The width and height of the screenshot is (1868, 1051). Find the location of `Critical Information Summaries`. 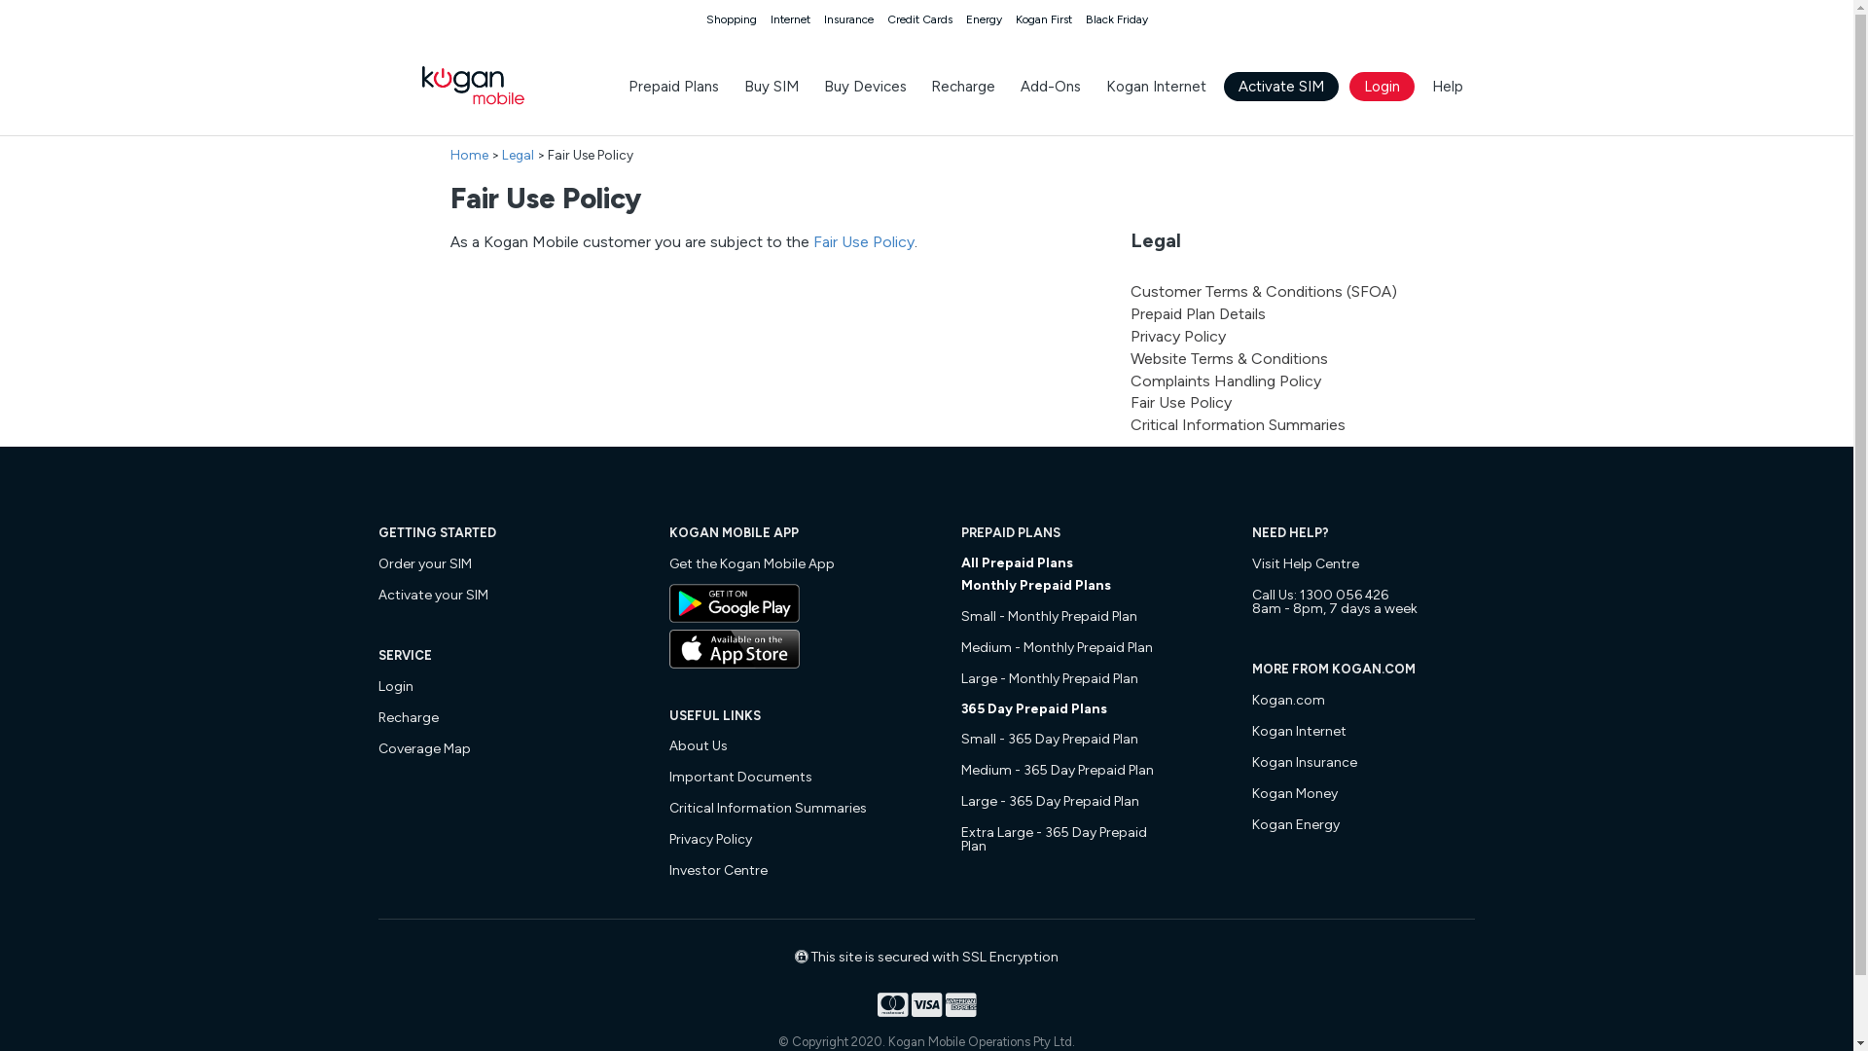

Critical Information Summaries is located at coordinates (1238, 424).